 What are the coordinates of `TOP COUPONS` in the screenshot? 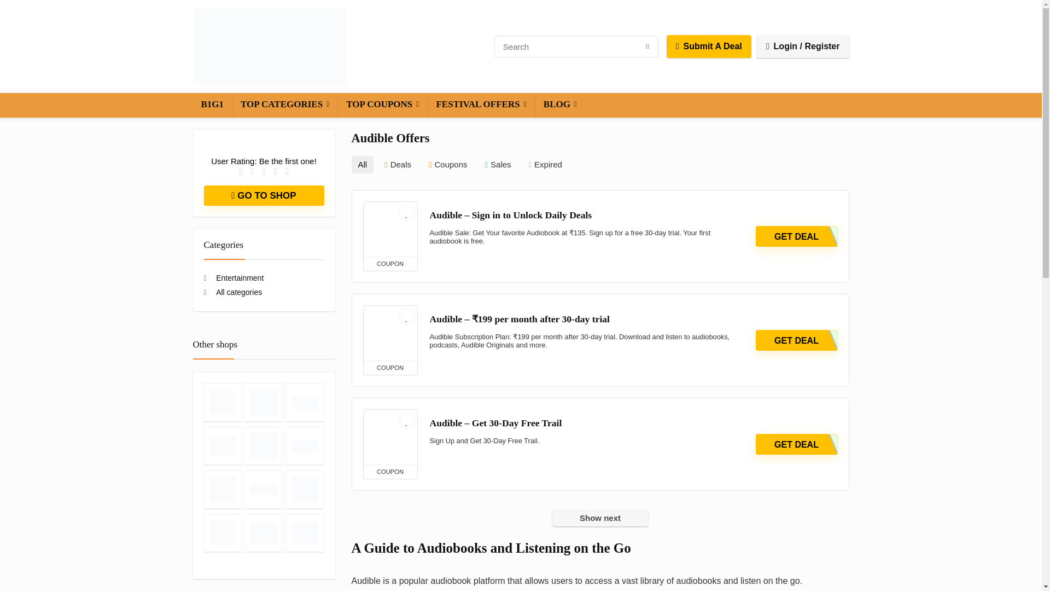 It's located at (383, 105).